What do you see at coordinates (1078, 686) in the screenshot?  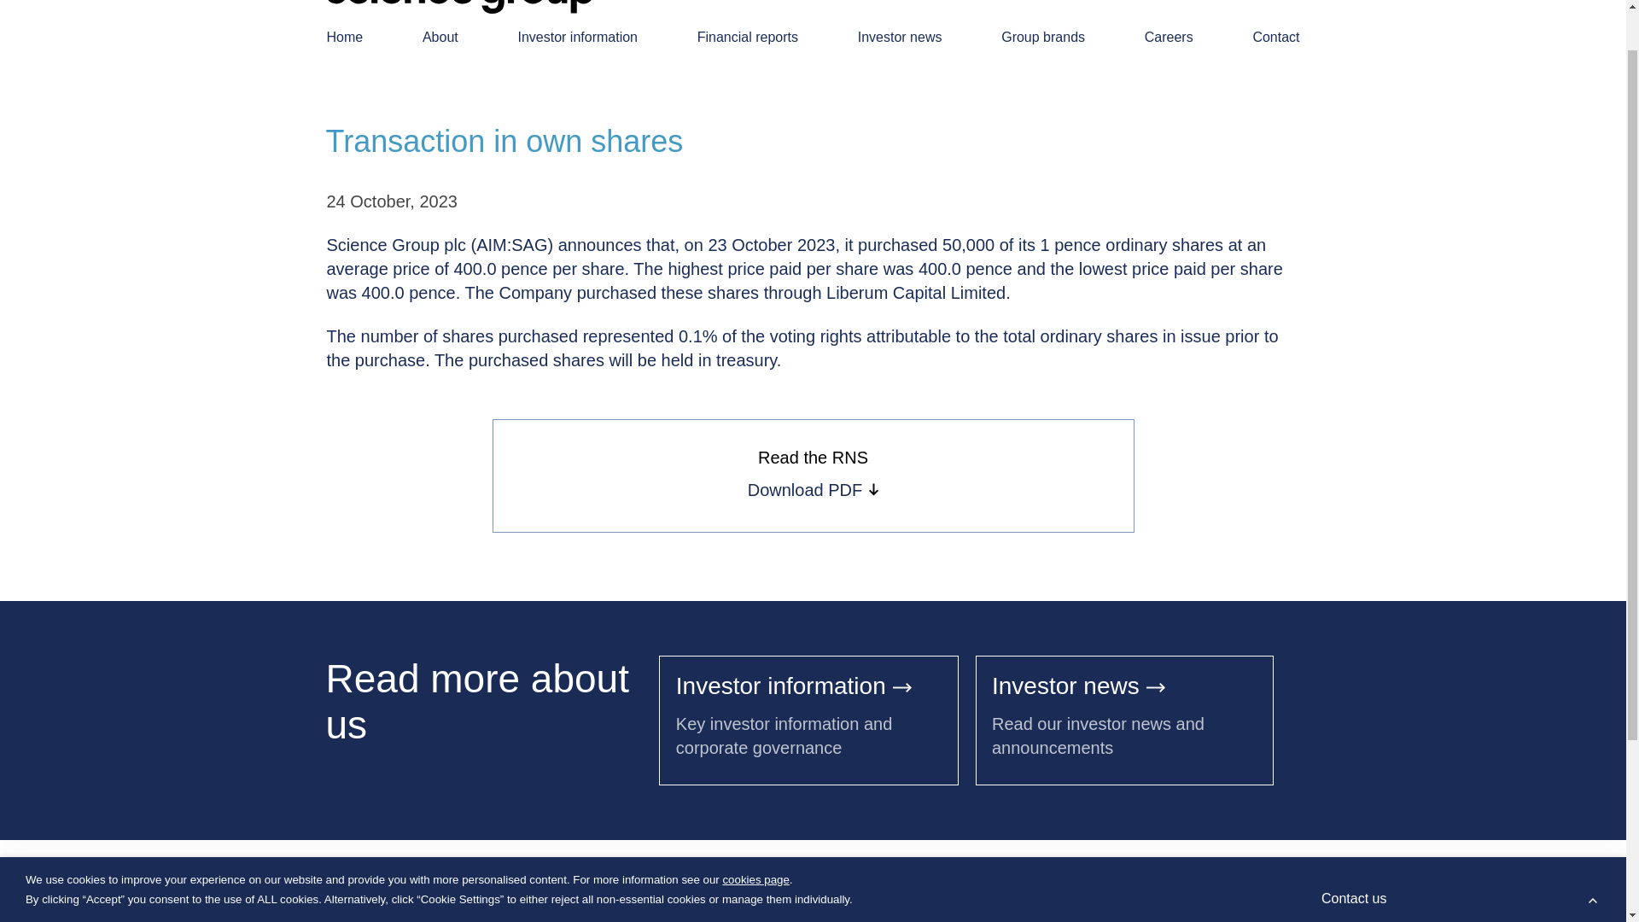 I see `Investor news` at bounding box center [1078, 686].